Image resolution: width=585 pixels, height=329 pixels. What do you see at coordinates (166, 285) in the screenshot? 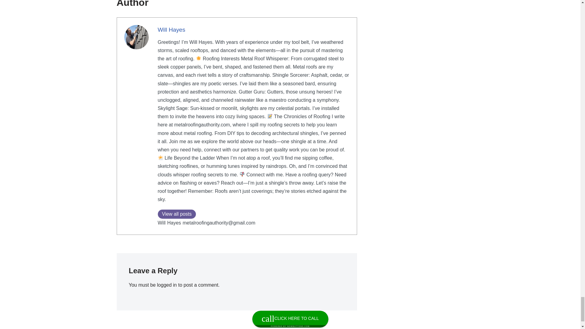
I see `logged in` at bounding box center [166, 285].